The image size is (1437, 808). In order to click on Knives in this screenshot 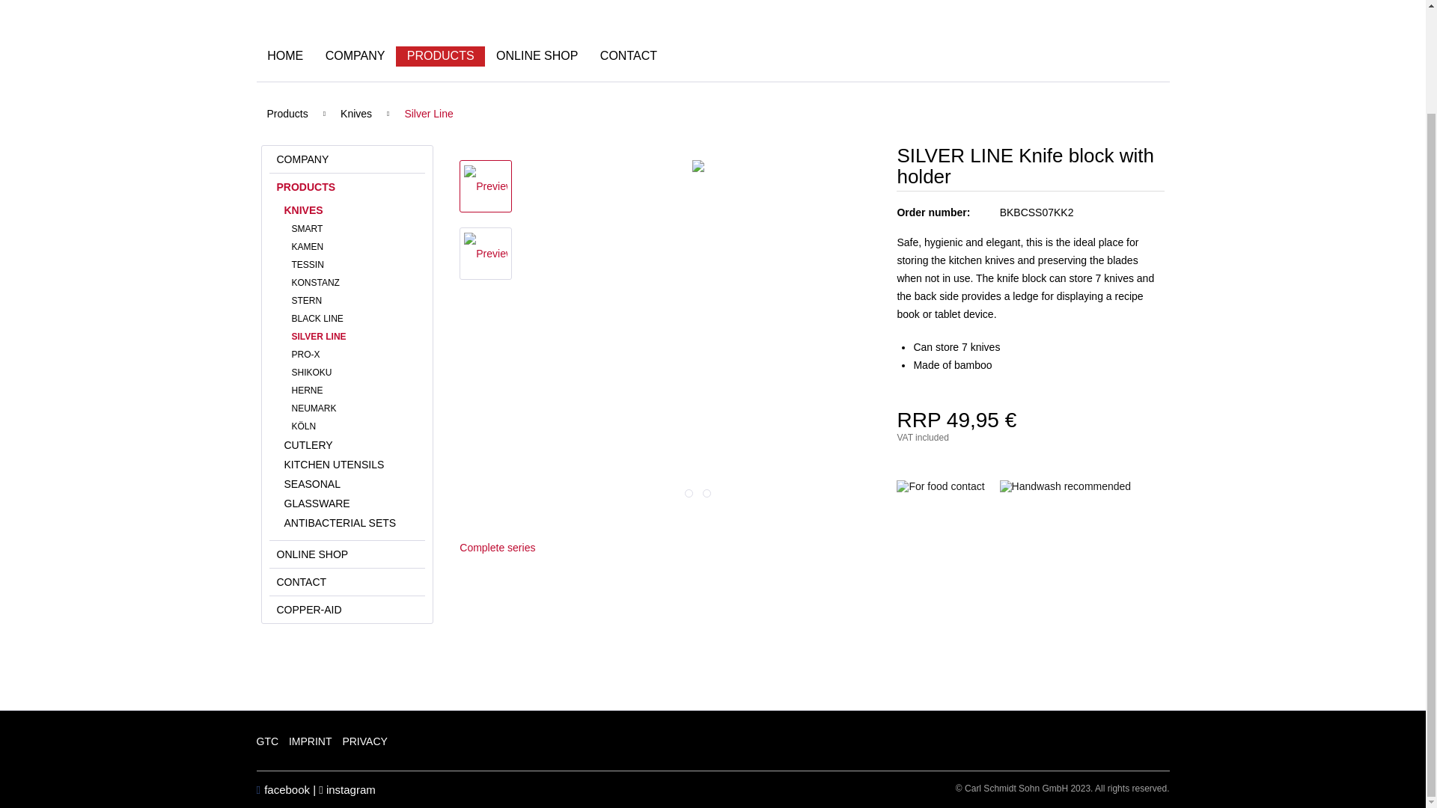, I will do `click(351, 209)`.